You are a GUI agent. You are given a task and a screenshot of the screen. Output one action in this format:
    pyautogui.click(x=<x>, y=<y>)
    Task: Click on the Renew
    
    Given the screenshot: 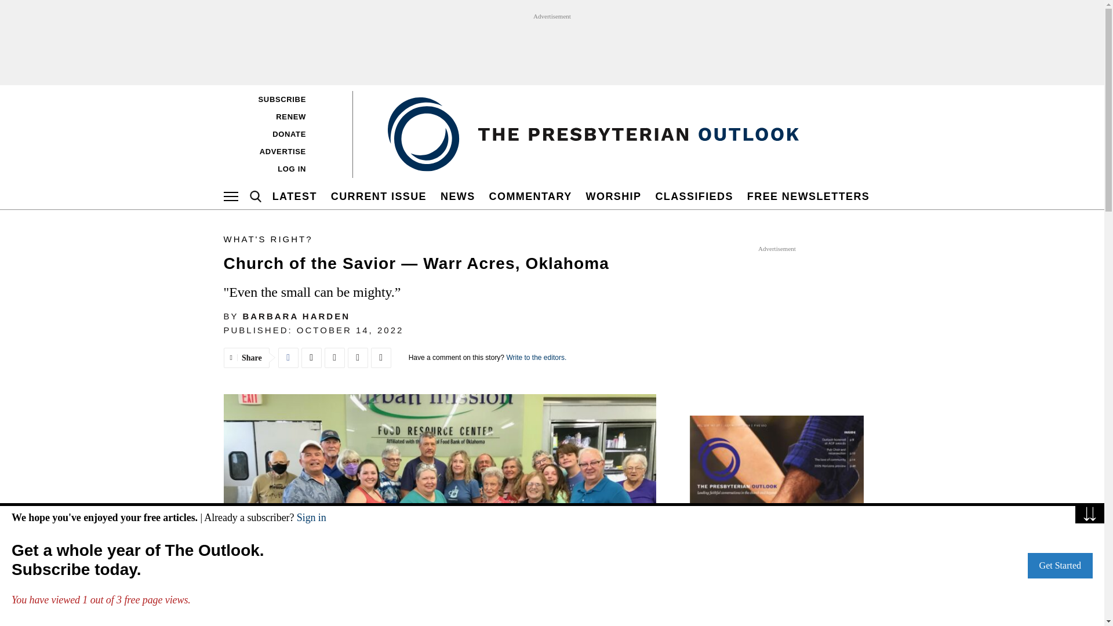 What is the action you would take?
    pyautogui.click(x=282, y=116)
    